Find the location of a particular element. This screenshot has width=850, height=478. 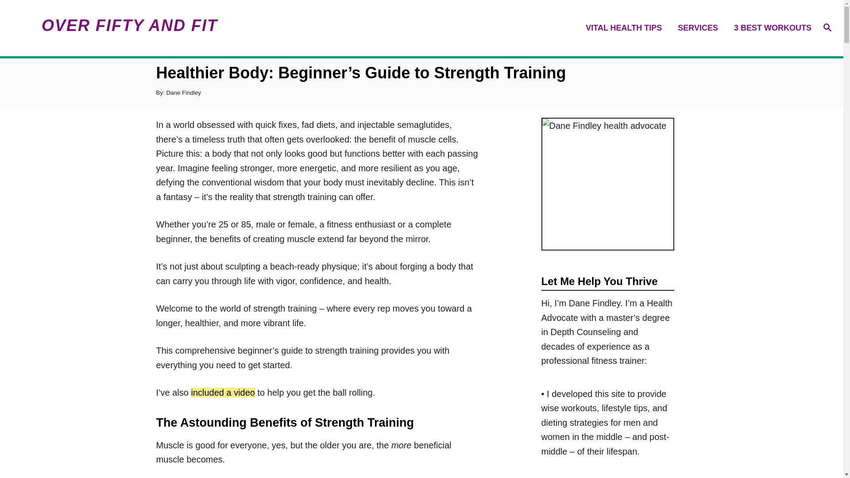

VITAL HEALTH TIPS is located at coordinates (626, 27).